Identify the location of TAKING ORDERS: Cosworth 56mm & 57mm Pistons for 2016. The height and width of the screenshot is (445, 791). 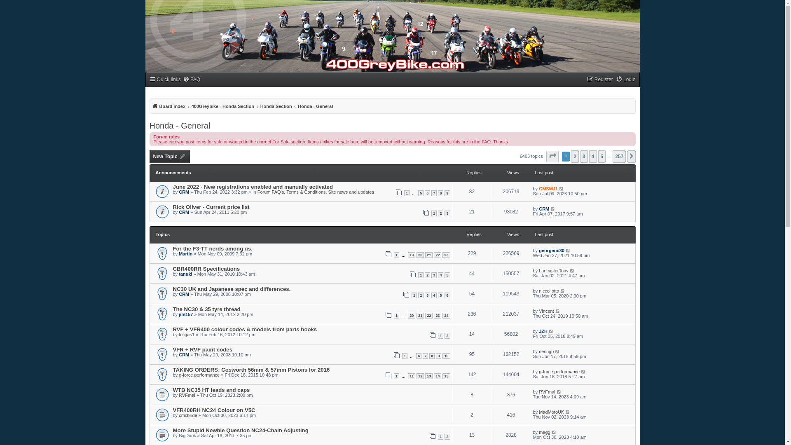
(251, 370).